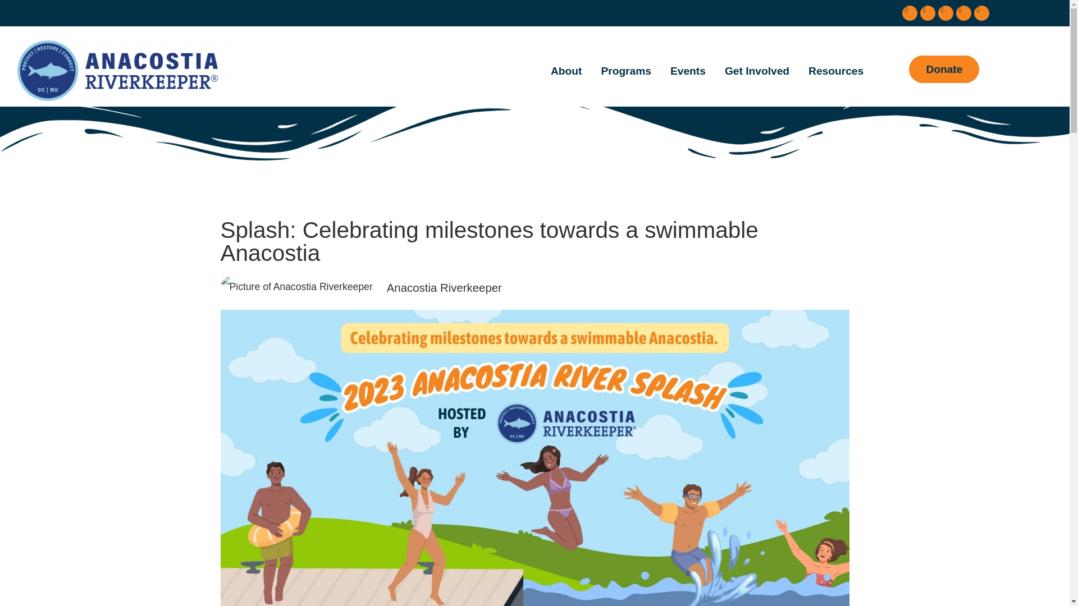  Describe the element at coordinates (566, 71) in the screenshot. I see `About` at that location.